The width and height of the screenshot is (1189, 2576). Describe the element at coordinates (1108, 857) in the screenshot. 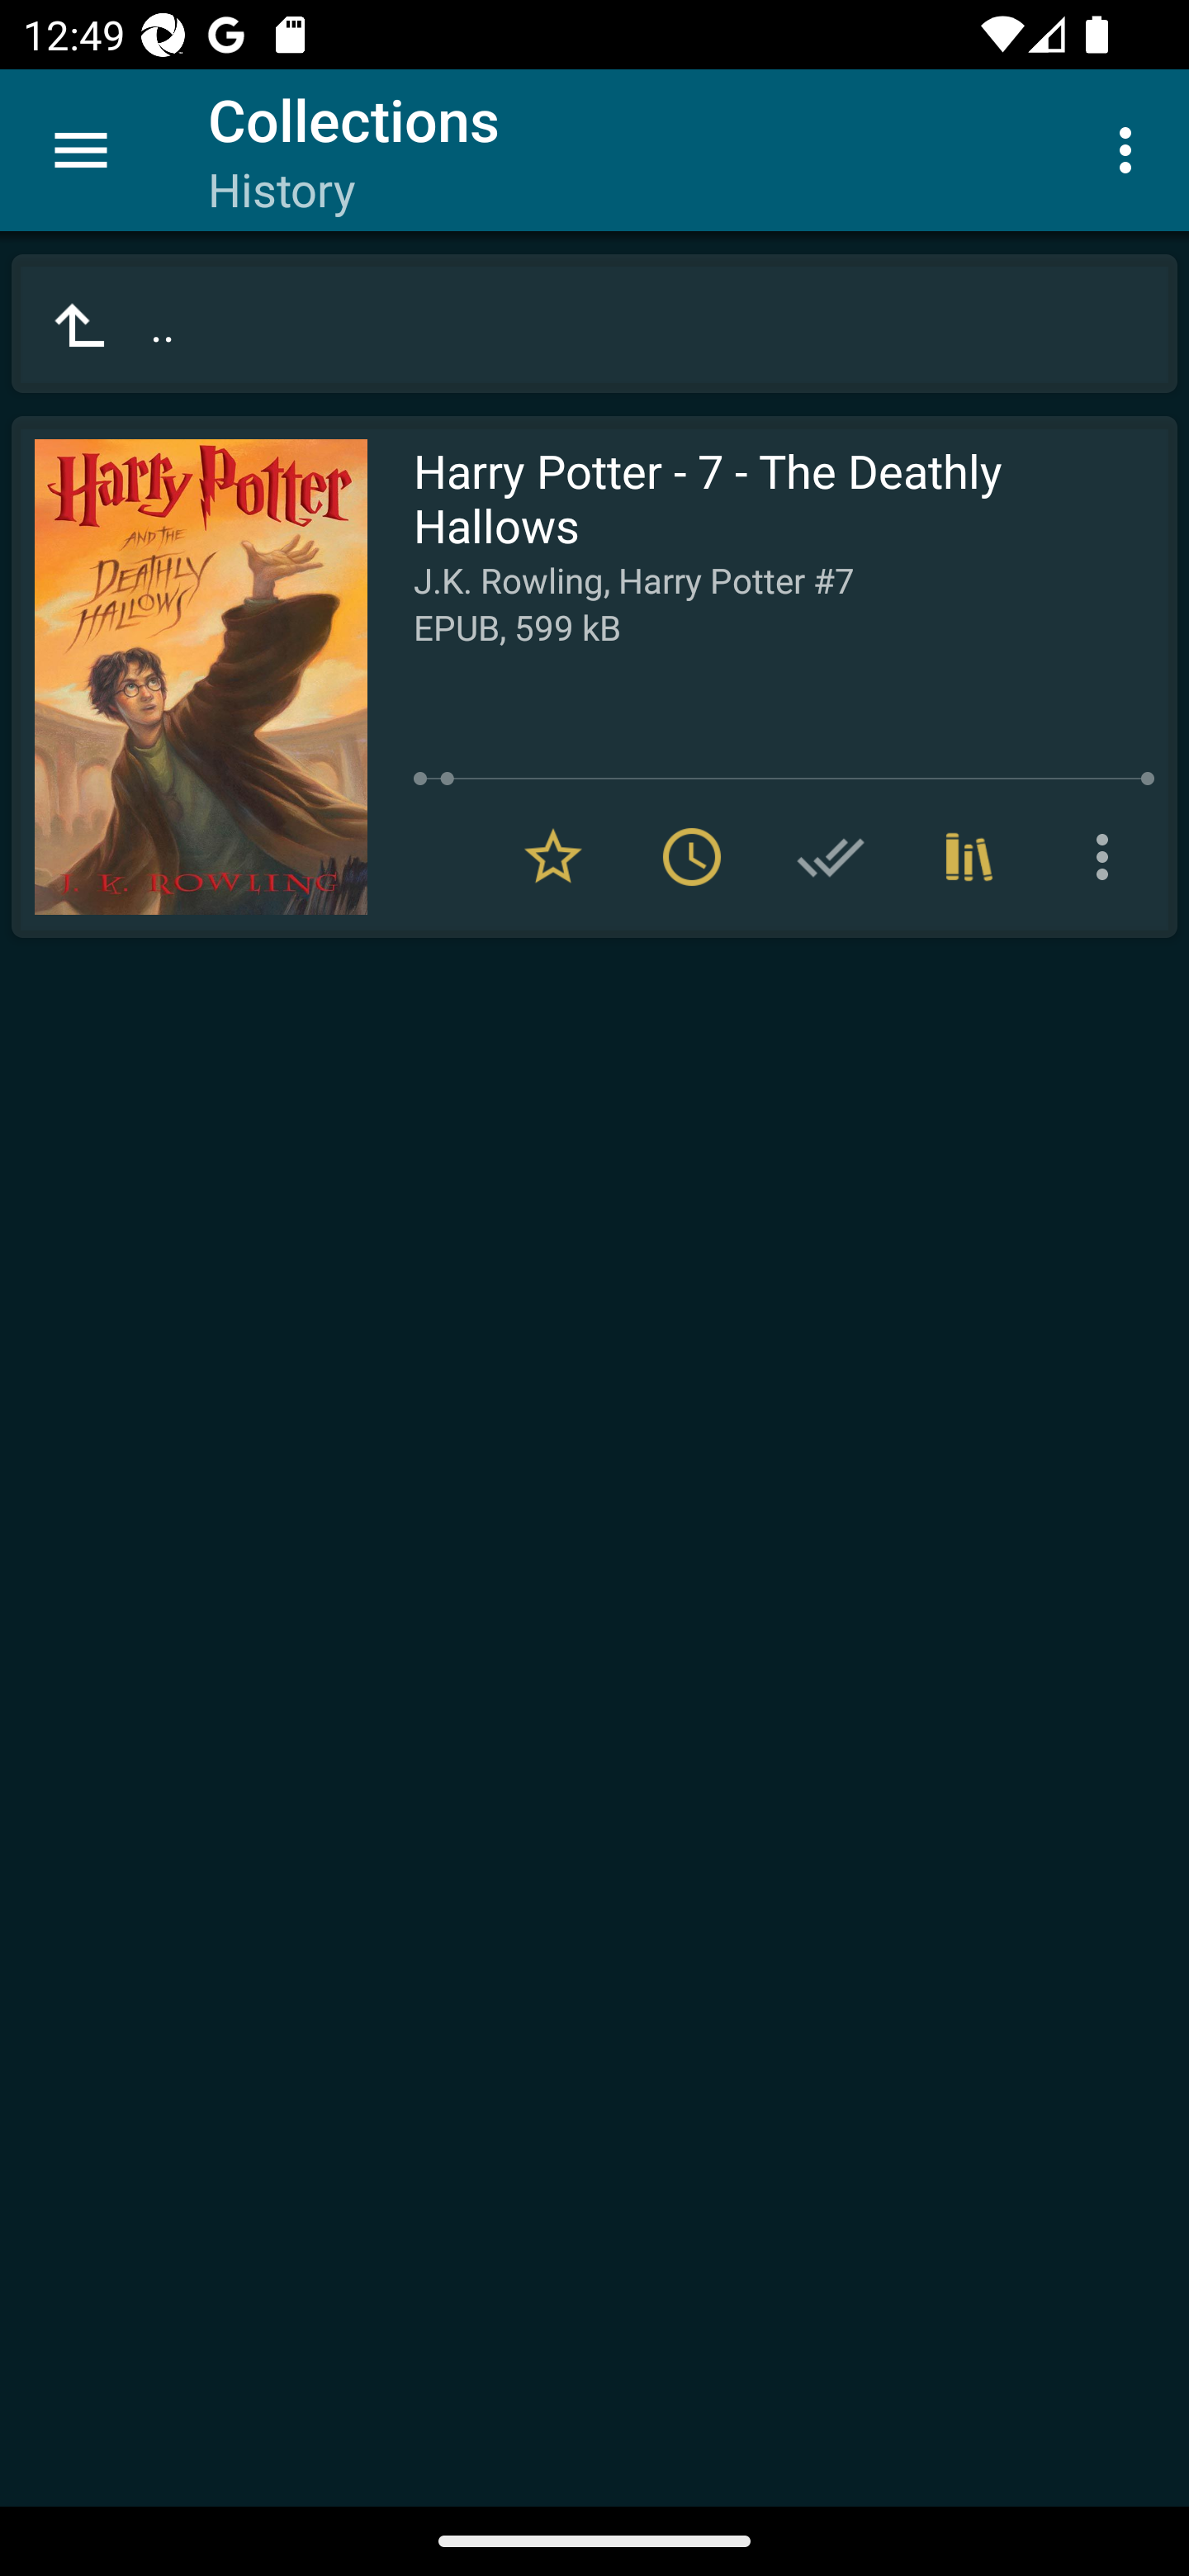

I see `More options` at that location.